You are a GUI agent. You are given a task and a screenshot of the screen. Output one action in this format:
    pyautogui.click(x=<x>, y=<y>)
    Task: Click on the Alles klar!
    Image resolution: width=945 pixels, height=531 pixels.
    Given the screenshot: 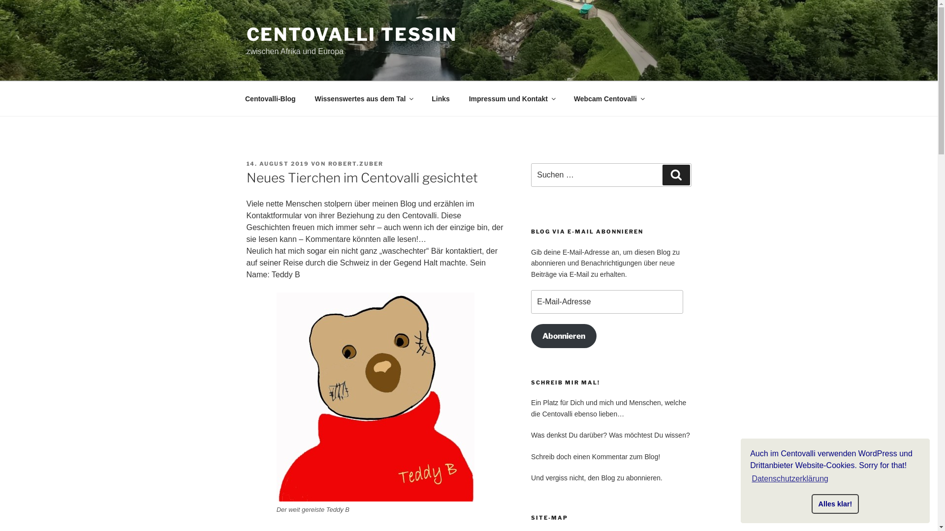 What is the action you would take?
    pyautogui.click(x=835, y=504)
    